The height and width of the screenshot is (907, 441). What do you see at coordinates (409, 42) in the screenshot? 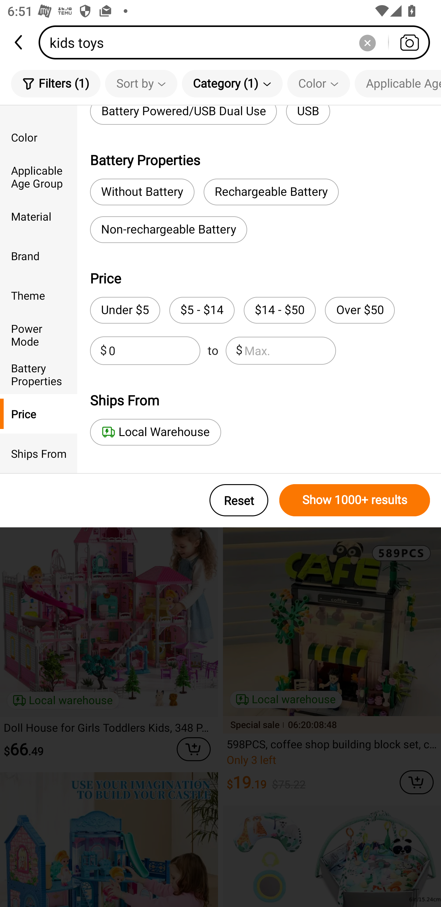
I see `Search by photo` at bounding box center [409, 42].